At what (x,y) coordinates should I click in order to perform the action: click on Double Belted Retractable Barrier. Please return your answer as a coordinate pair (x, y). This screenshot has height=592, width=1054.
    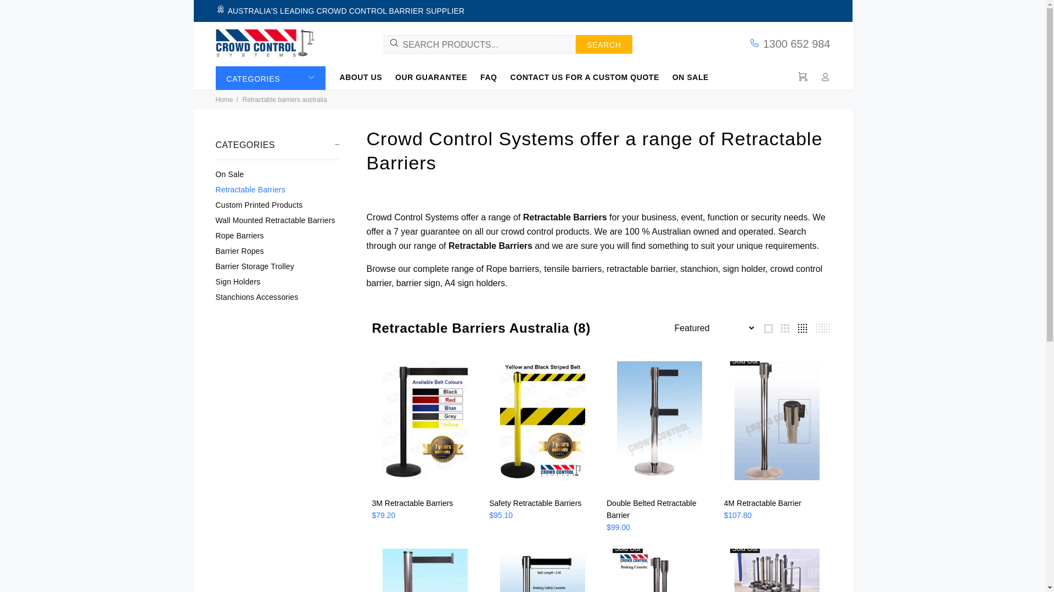
    Looking at the image, I should click on (651, 509).